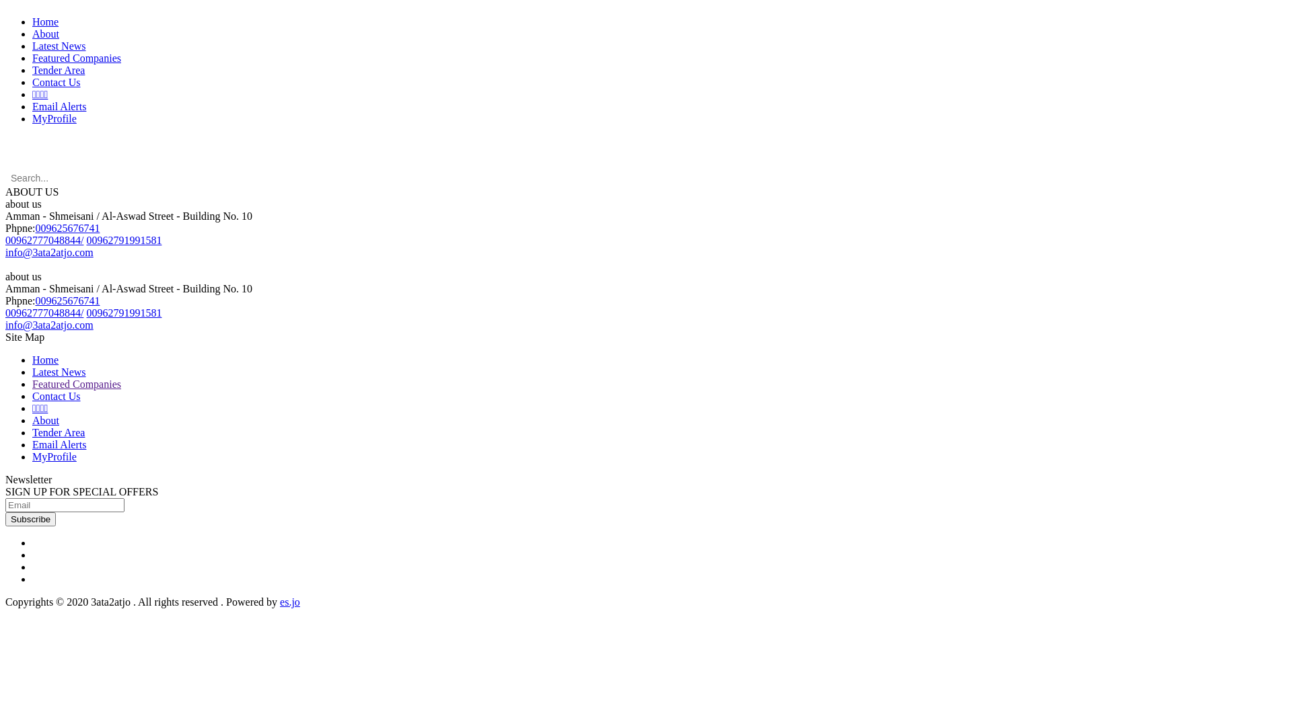 This screenshot has width=1292, height=726. What do you see at coordinates (31, 519) in the screenshot?
I see `Subscribe` at bounding box center [31, 519].